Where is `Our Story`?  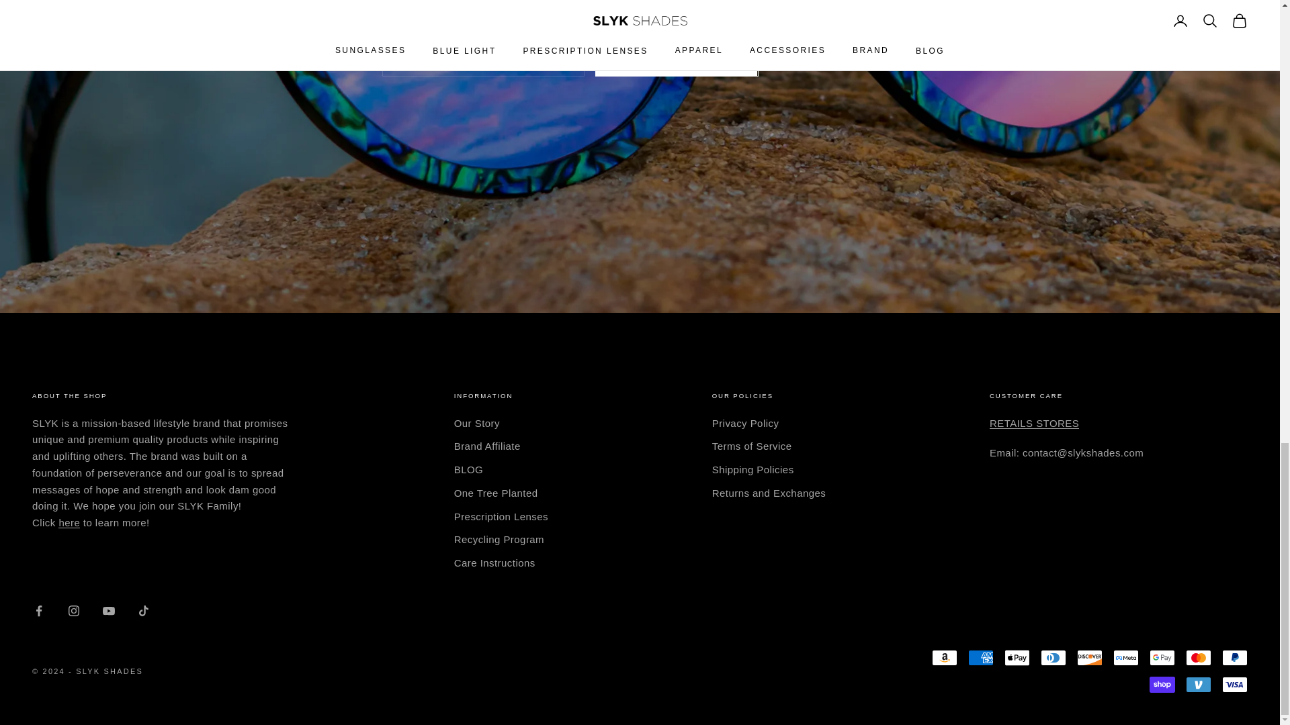 Our Story is located at coordinates (69, 522).